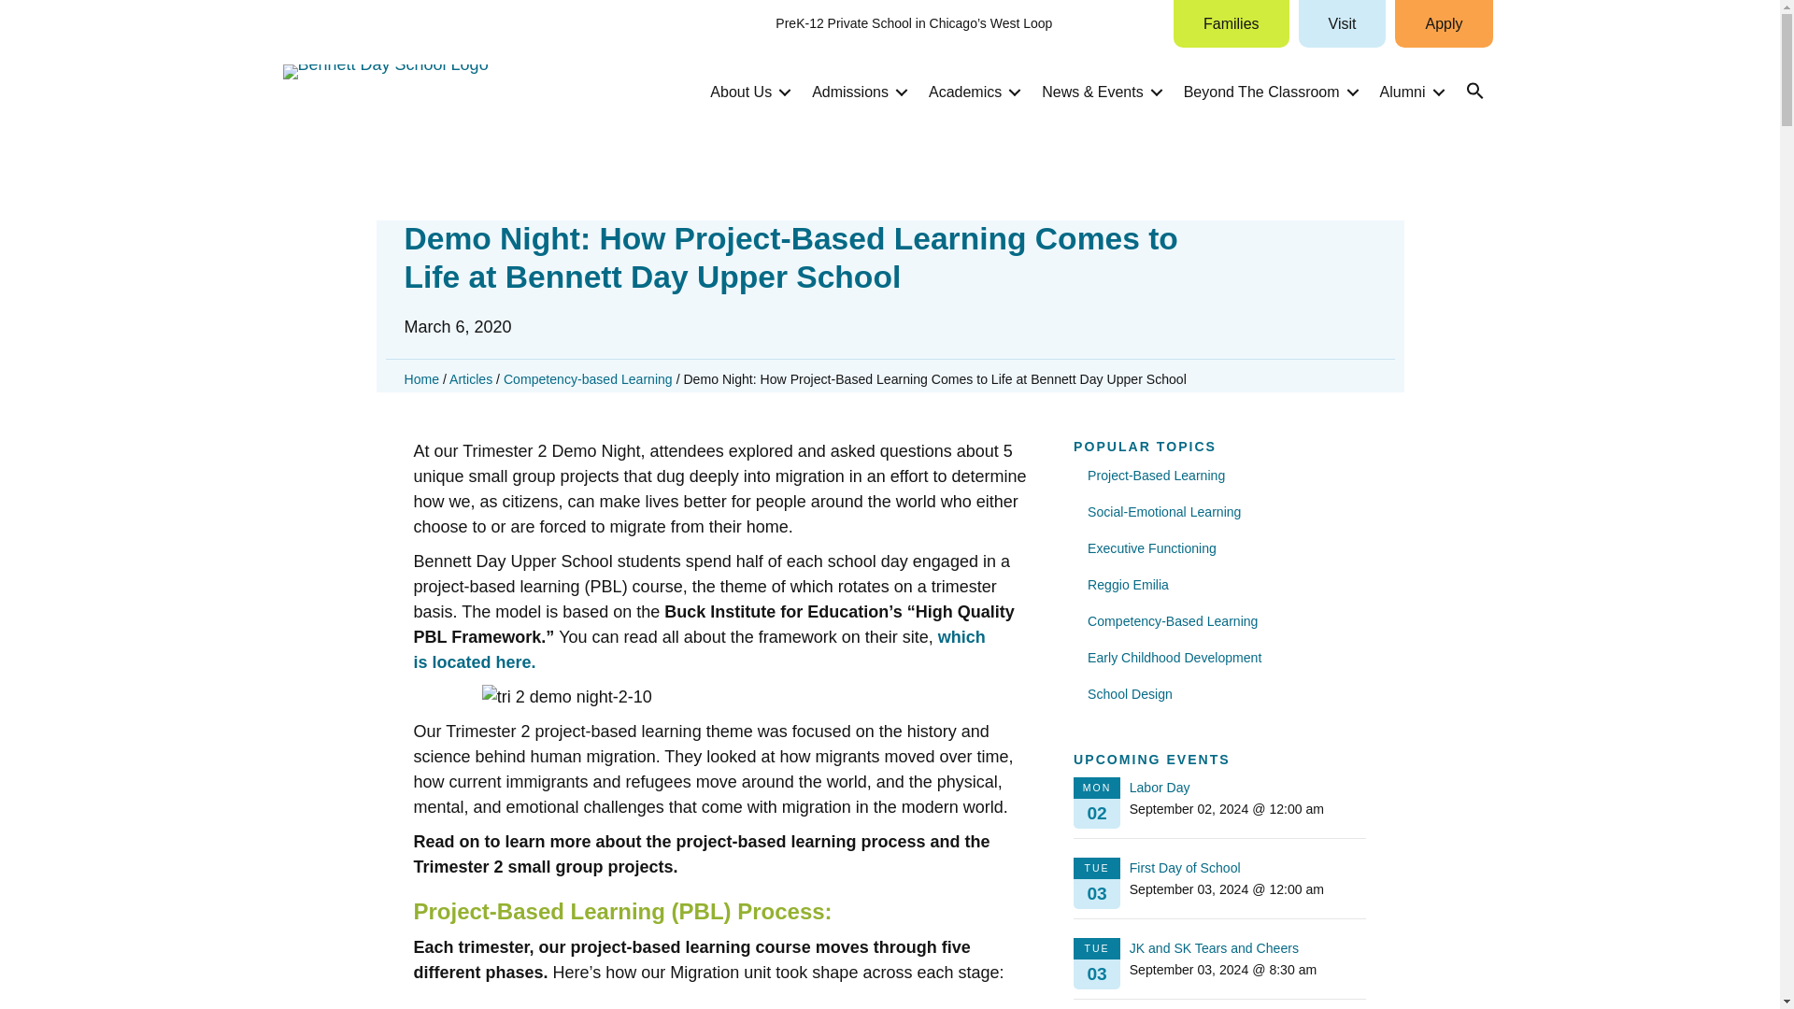 The width and height of the screenshot is (1794, 1009). Describe the element at coordinates (1215, 947) in the screenshot. I see `JK and SK Tears and Cheers` at that location.